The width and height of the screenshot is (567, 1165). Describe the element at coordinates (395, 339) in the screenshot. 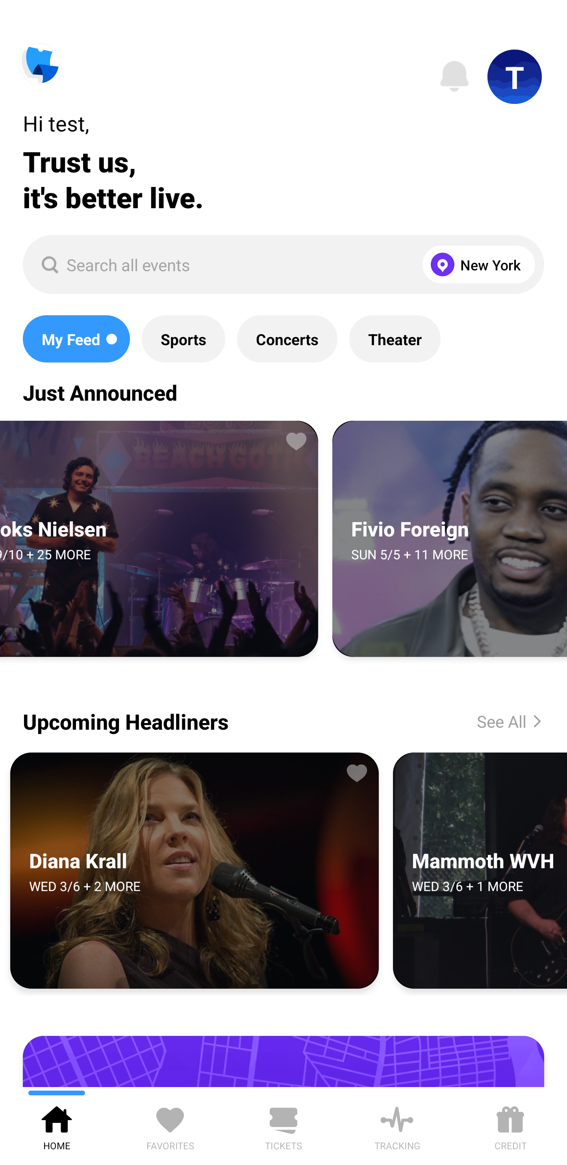

I see `Theater` at that location.